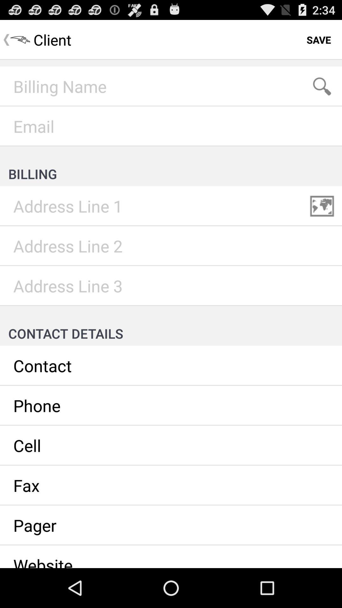 This screenshot has height=608, width=342. Describe the element at coordinates (171, 246) in the screenshot. I see `enter address line 2` at that location.